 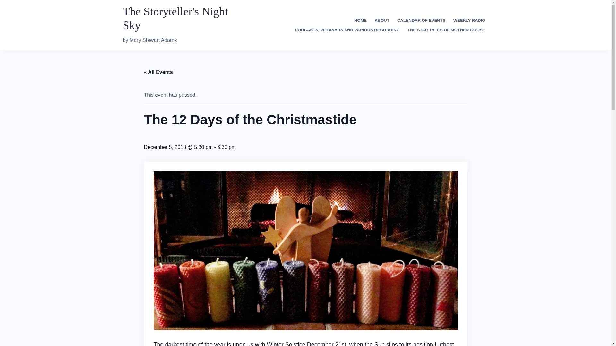 I want to click on The Storyteller's Night Sky, so click(x=175, y=19).